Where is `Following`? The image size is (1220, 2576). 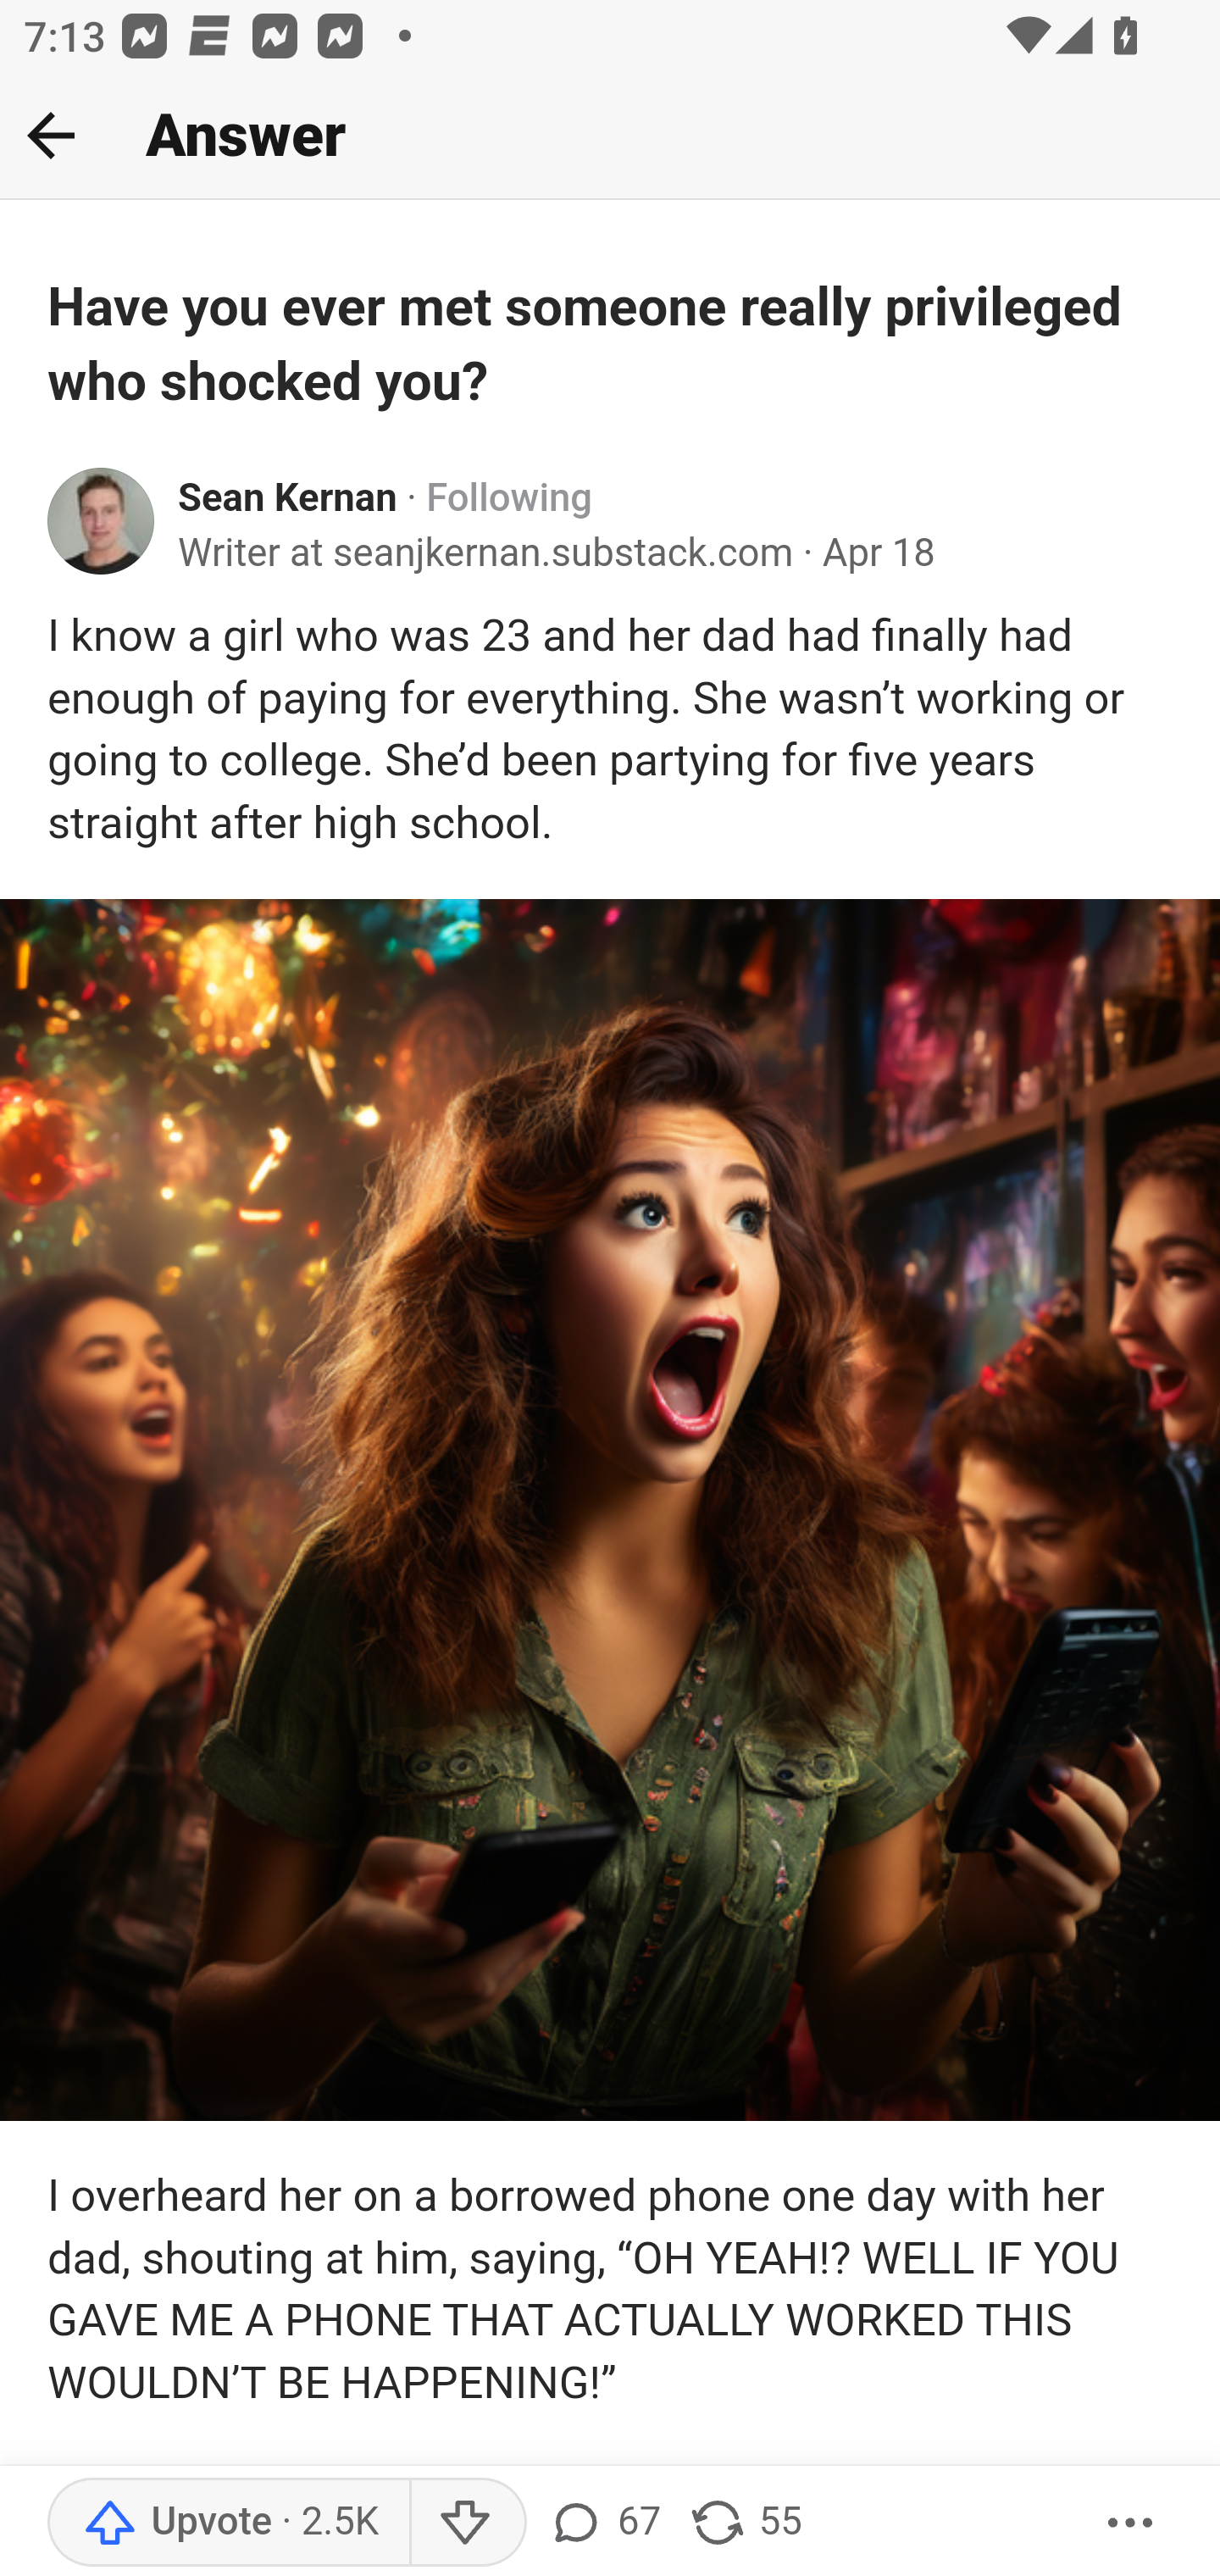 Following is located at coordinates (508, 498).